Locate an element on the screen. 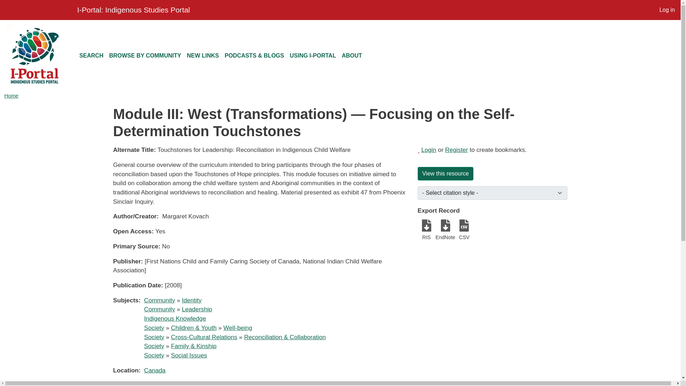 This screenshot has height=386, width=686. Indigenous Knowledge is located at coordinates (175, 318).